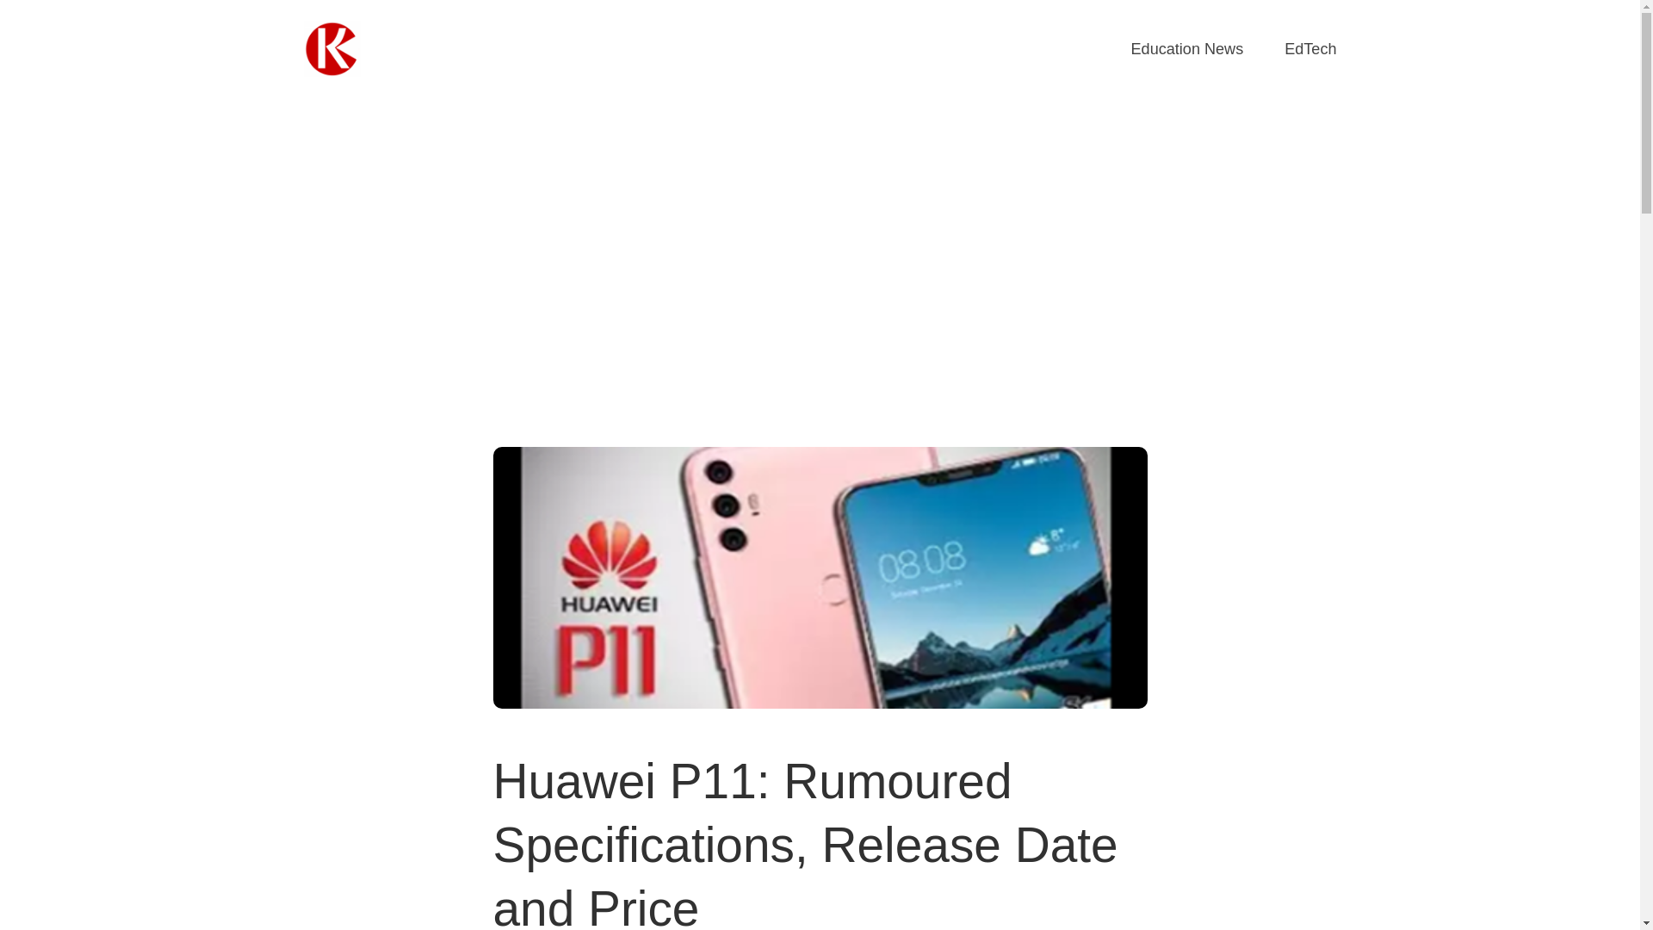 The image size is (1653, 930). What do you see at coordinates (1309, 50) in the screenshot?
I see `EdTech` at bounding box center [1309, 50].